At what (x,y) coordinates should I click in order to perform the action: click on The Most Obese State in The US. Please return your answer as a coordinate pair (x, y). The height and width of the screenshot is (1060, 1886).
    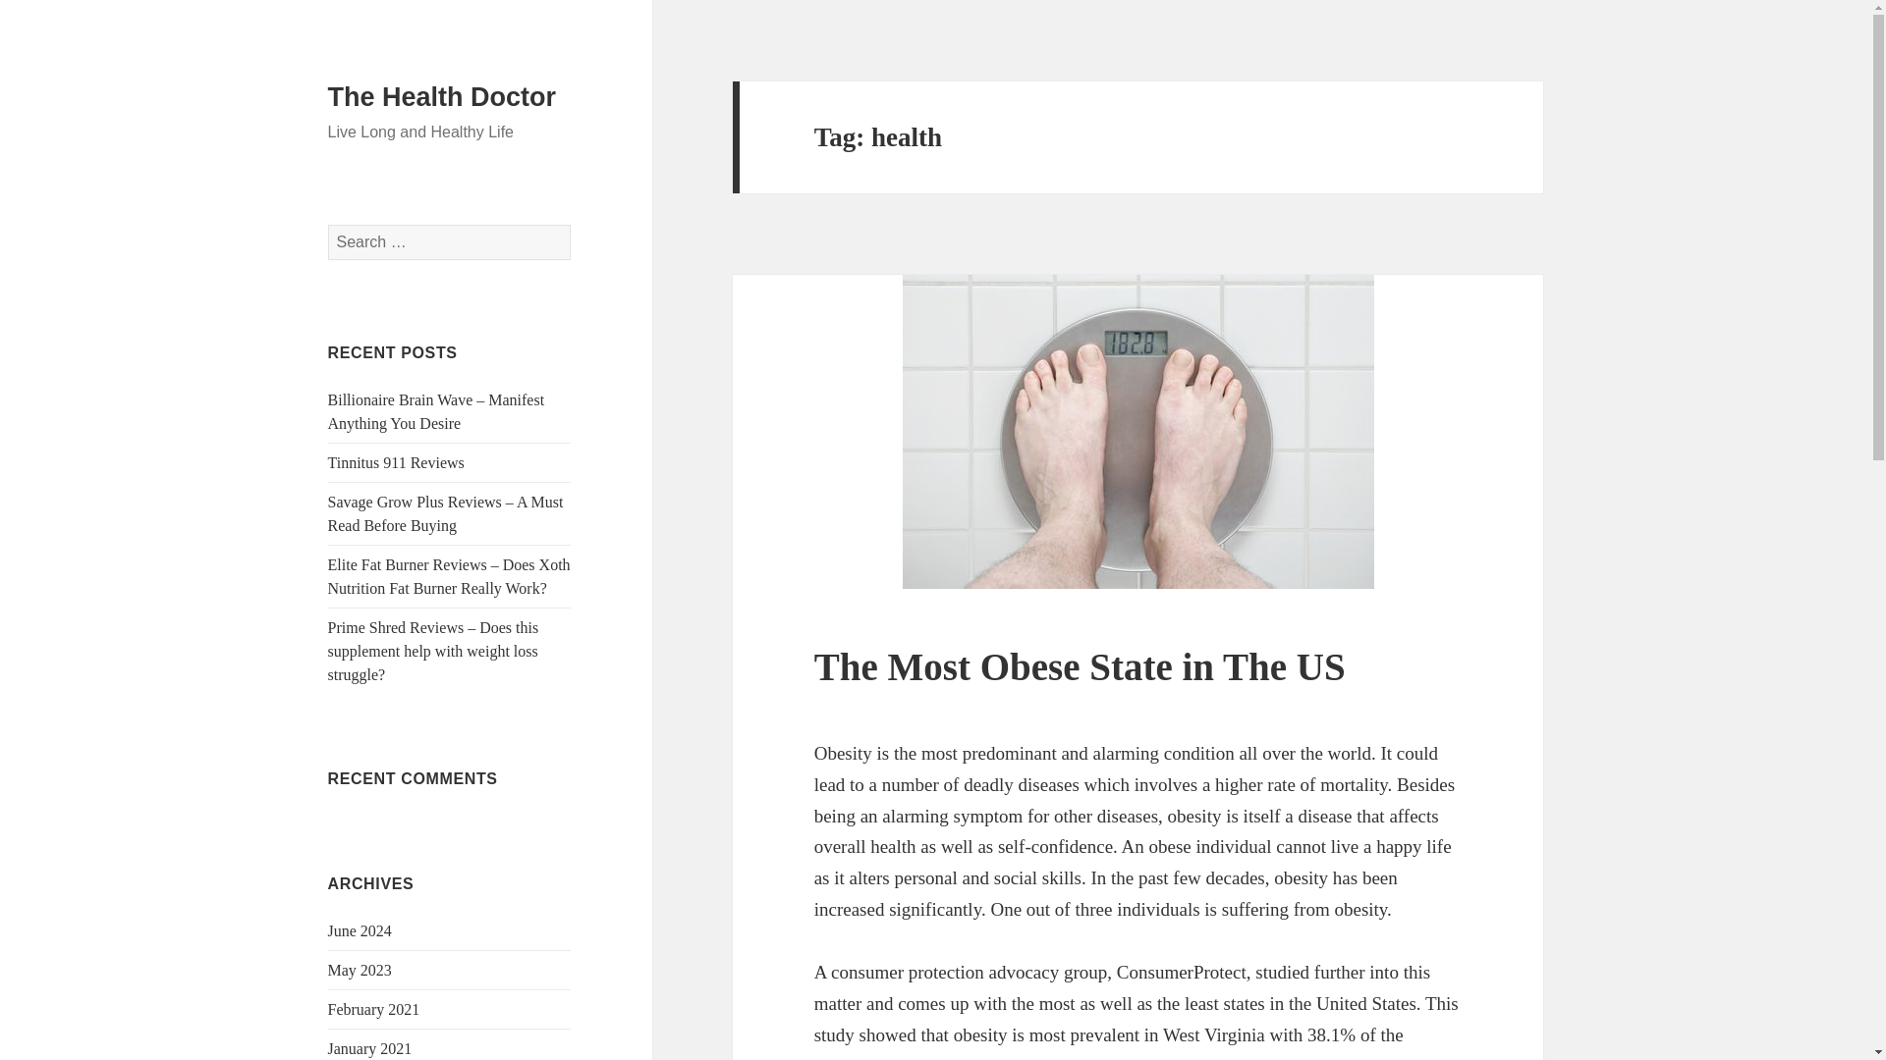
    Looking at the image, I should click on (1081, 665).